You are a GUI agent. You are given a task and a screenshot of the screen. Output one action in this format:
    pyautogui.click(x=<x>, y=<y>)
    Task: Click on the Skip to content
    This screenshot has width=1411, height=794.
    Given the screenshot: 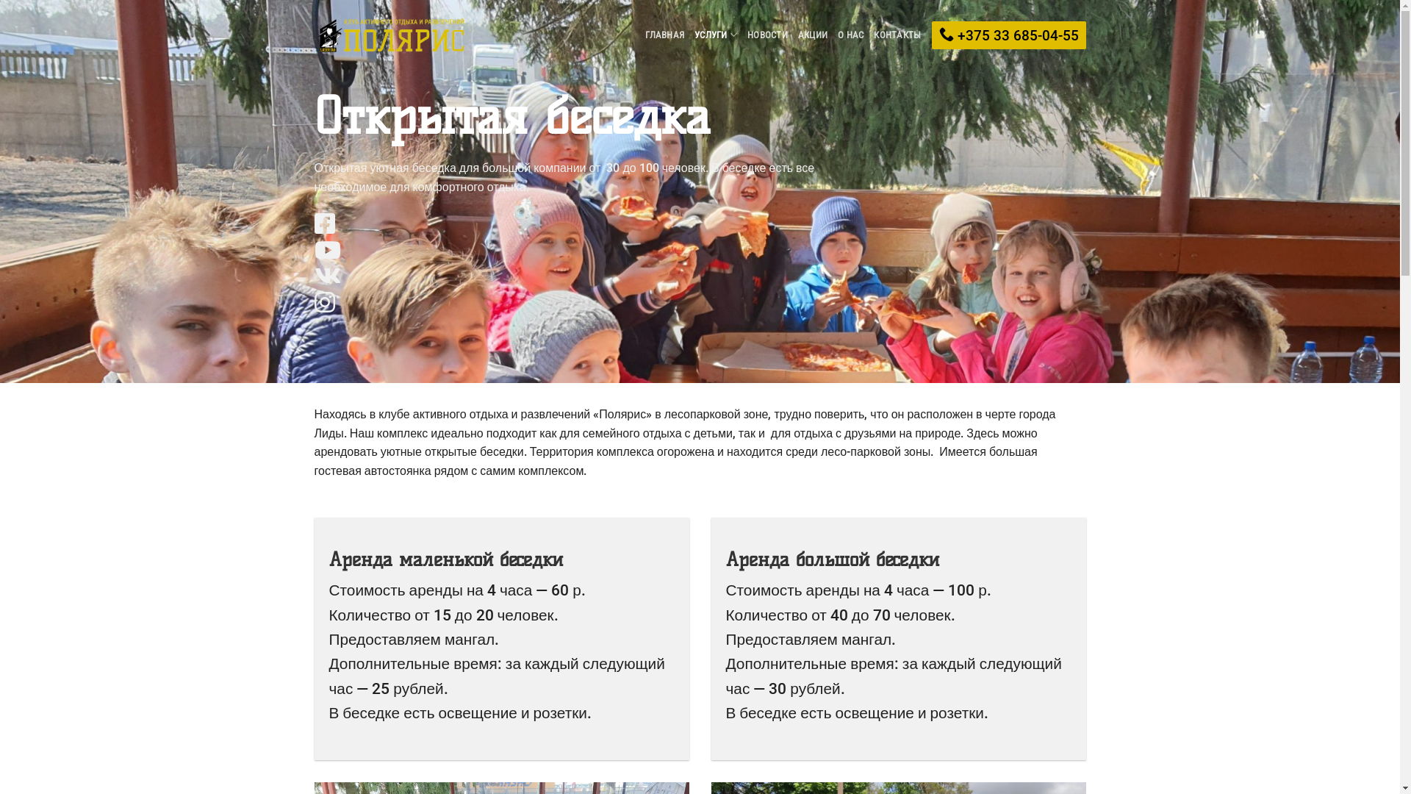 What is the action you would take?
    pyautogui.click(x=0, y=0)
    